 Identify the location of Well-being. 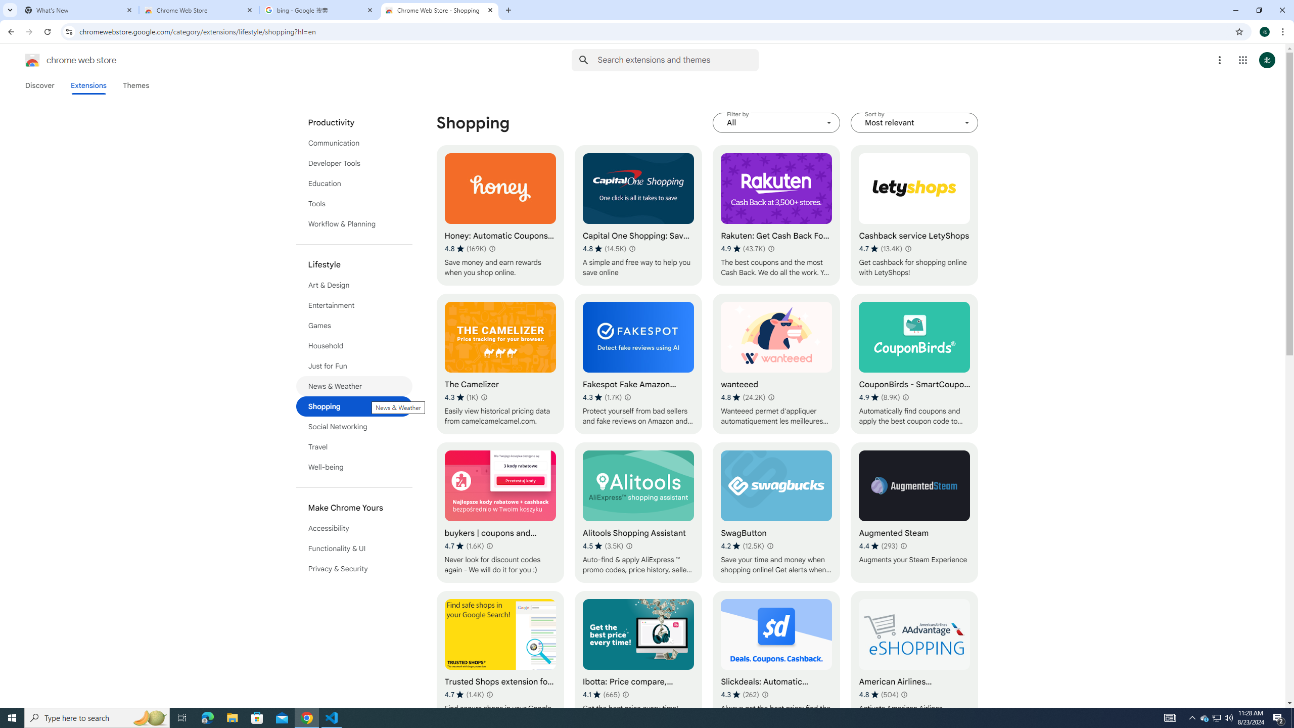
(354, 467).